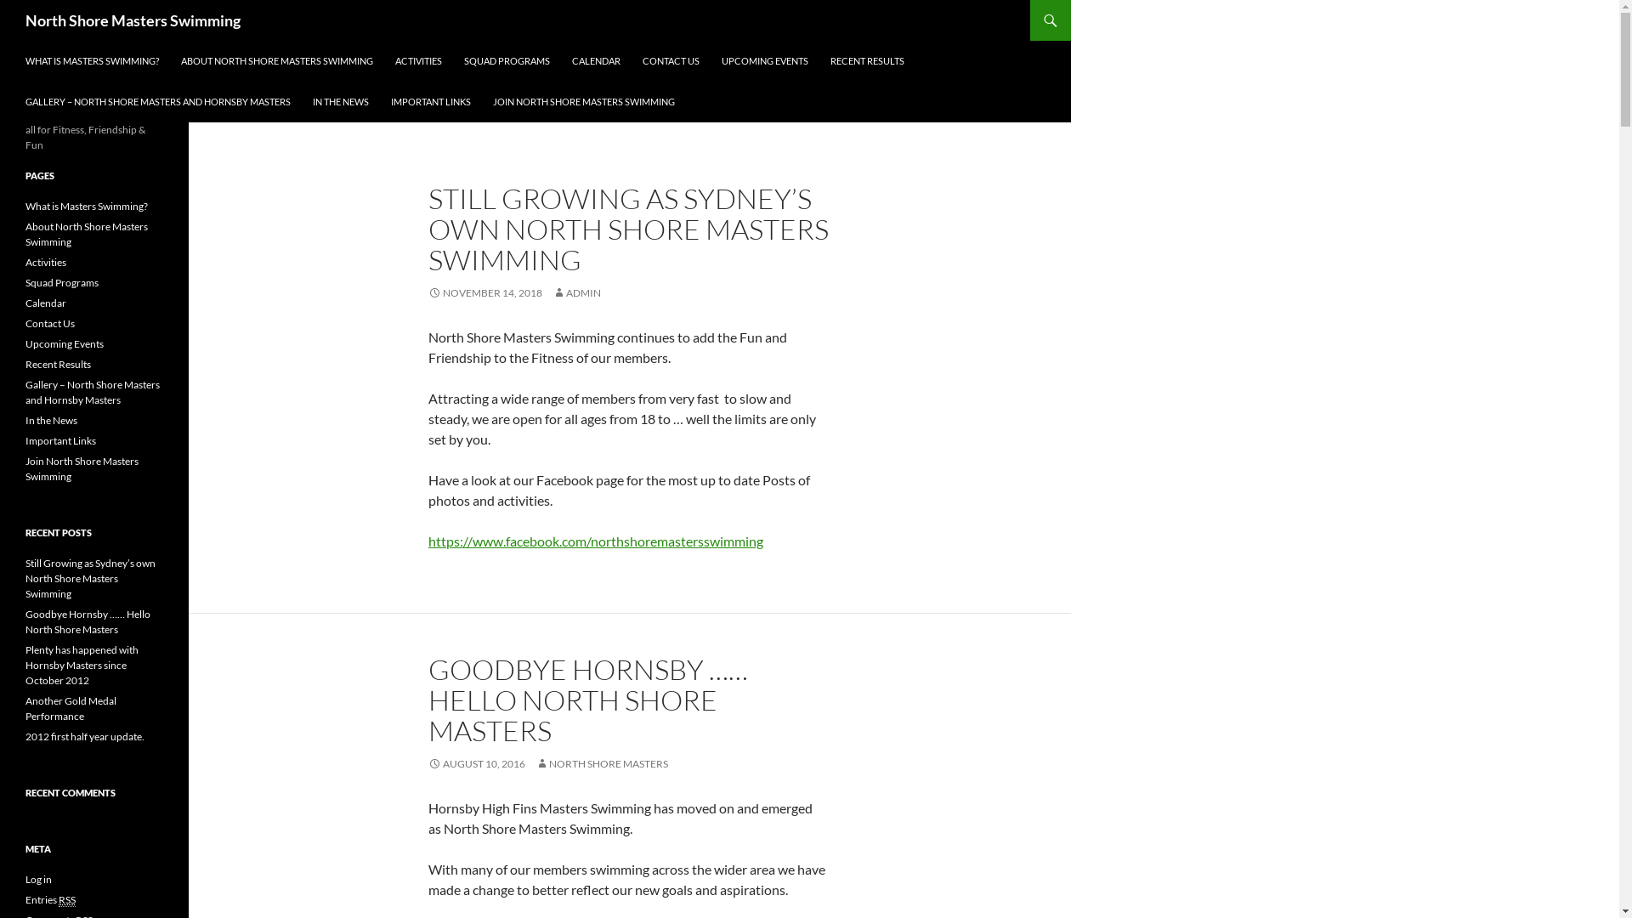 This screenshot has width=1632, height=918. What do you see at coordinates (46, 262) in the screenshot?
I see `Activities` at bounding box center [46, 262].